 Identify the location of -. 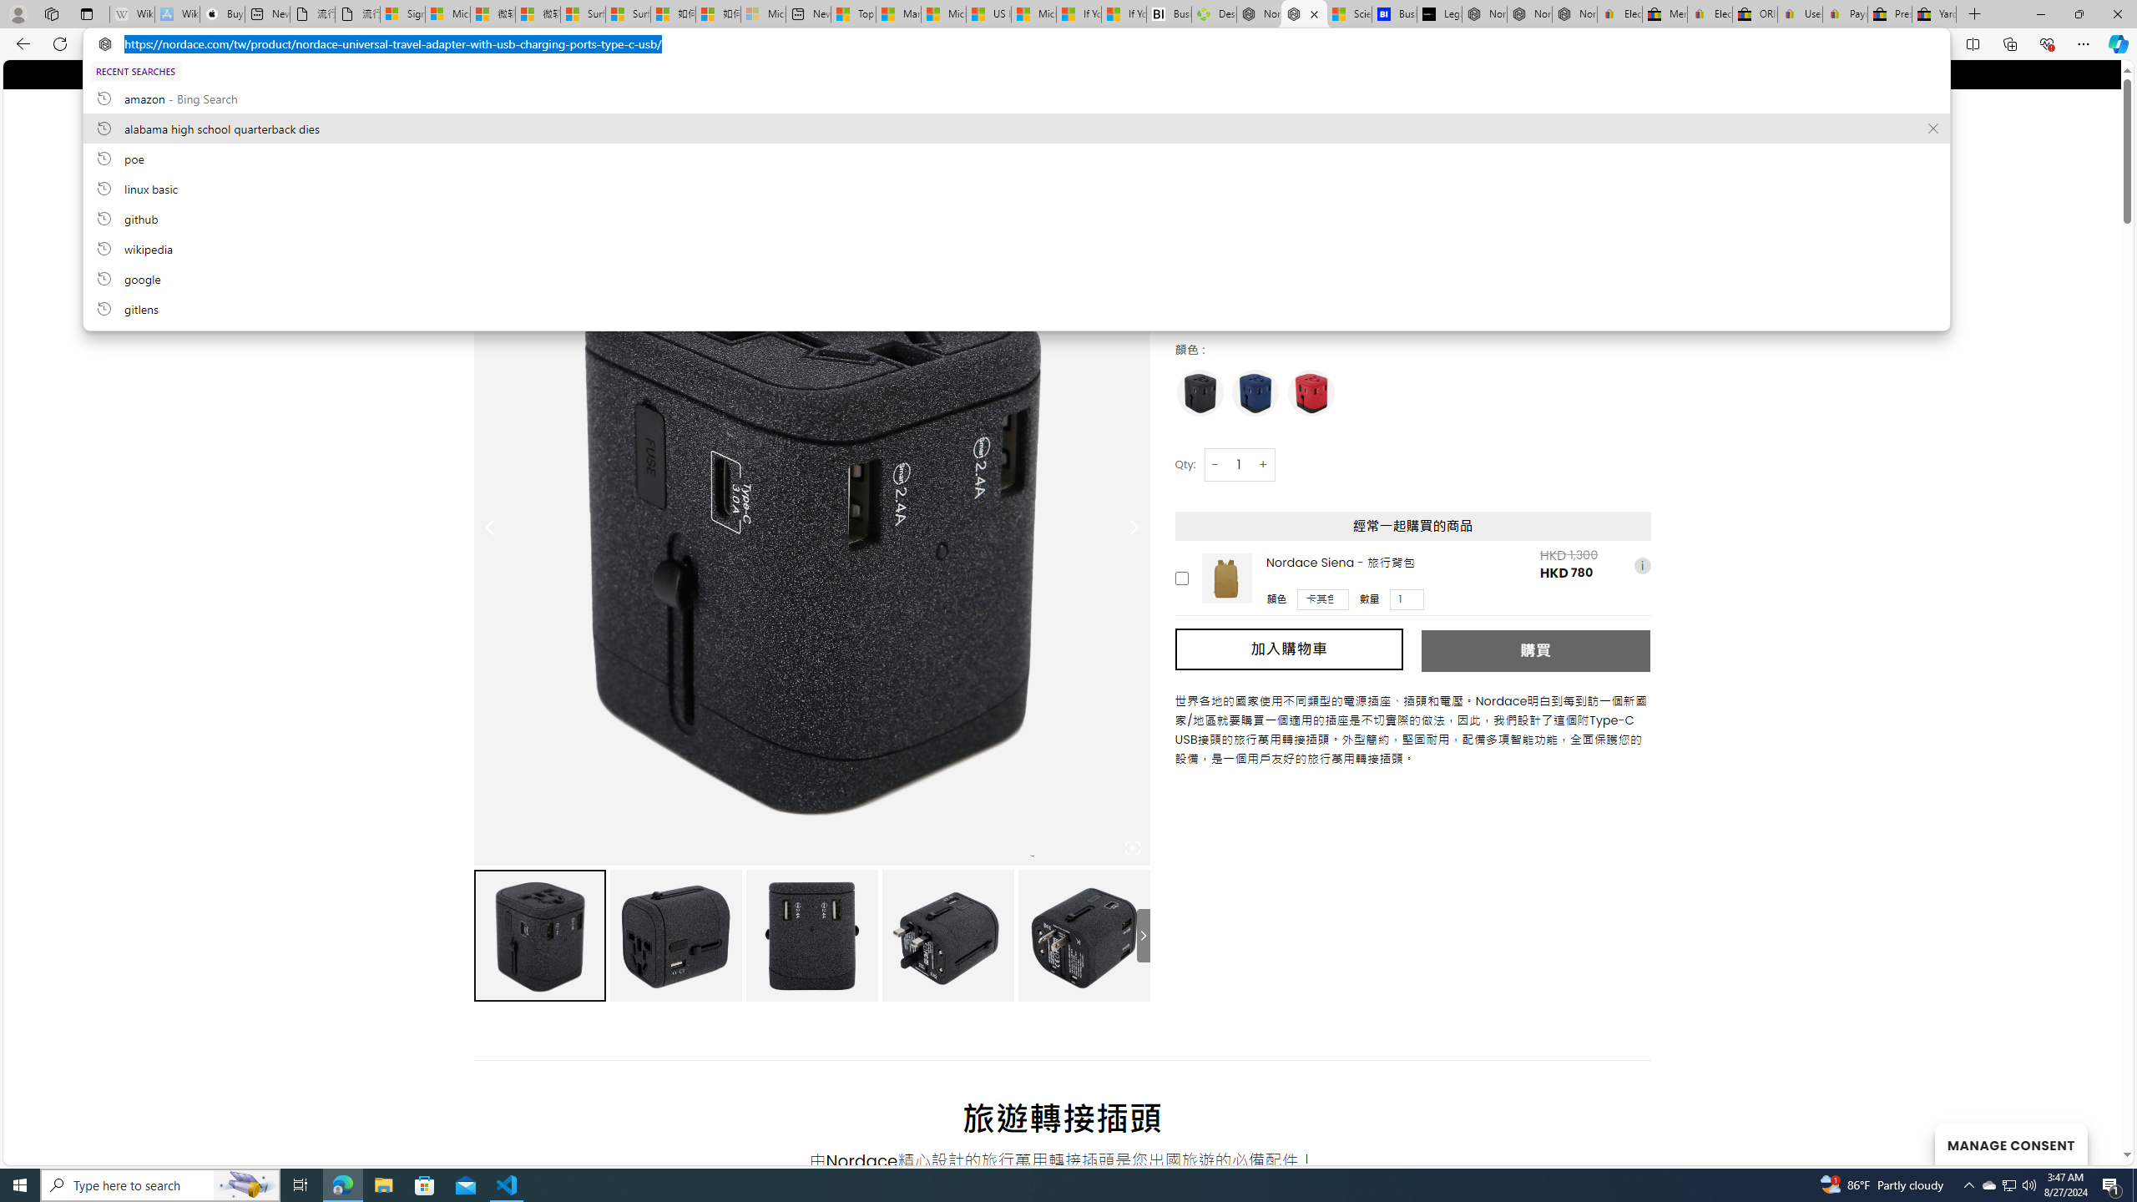
(1215, 464).